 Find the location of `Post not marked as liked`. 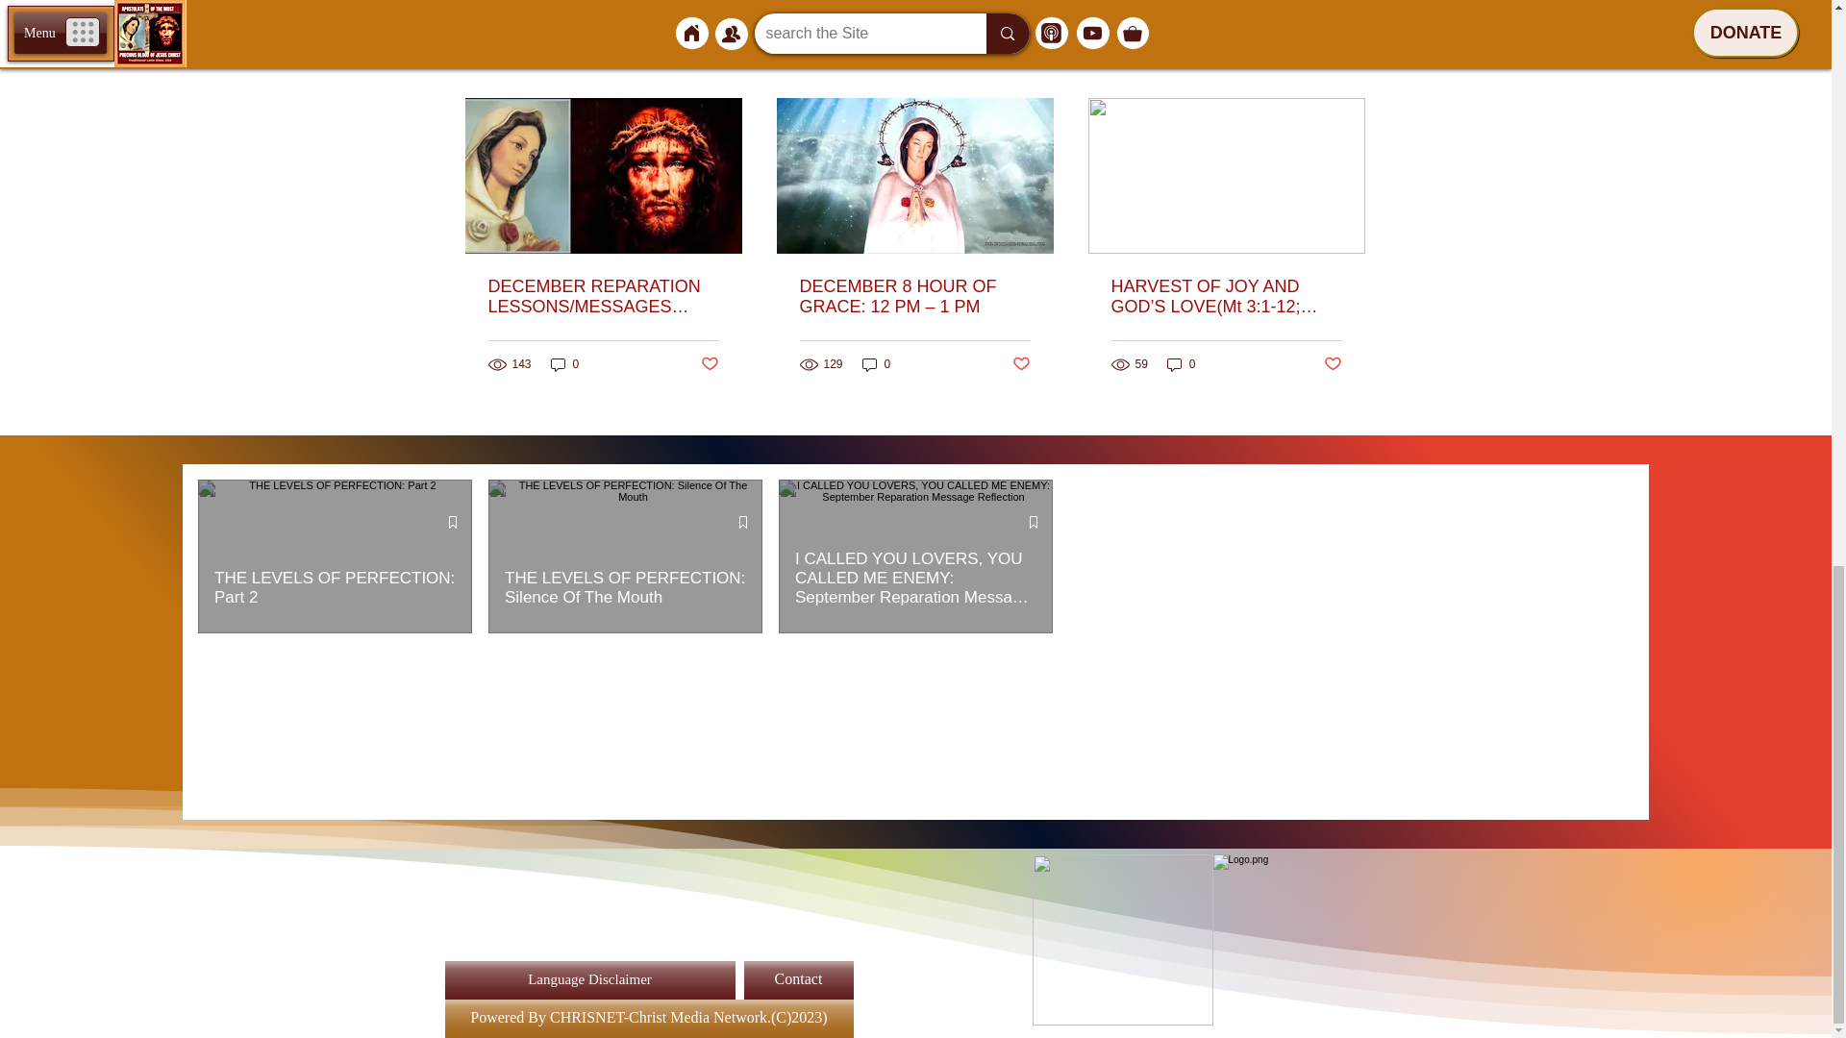

Post not marked as liked is located at coordinates (1021, 364).